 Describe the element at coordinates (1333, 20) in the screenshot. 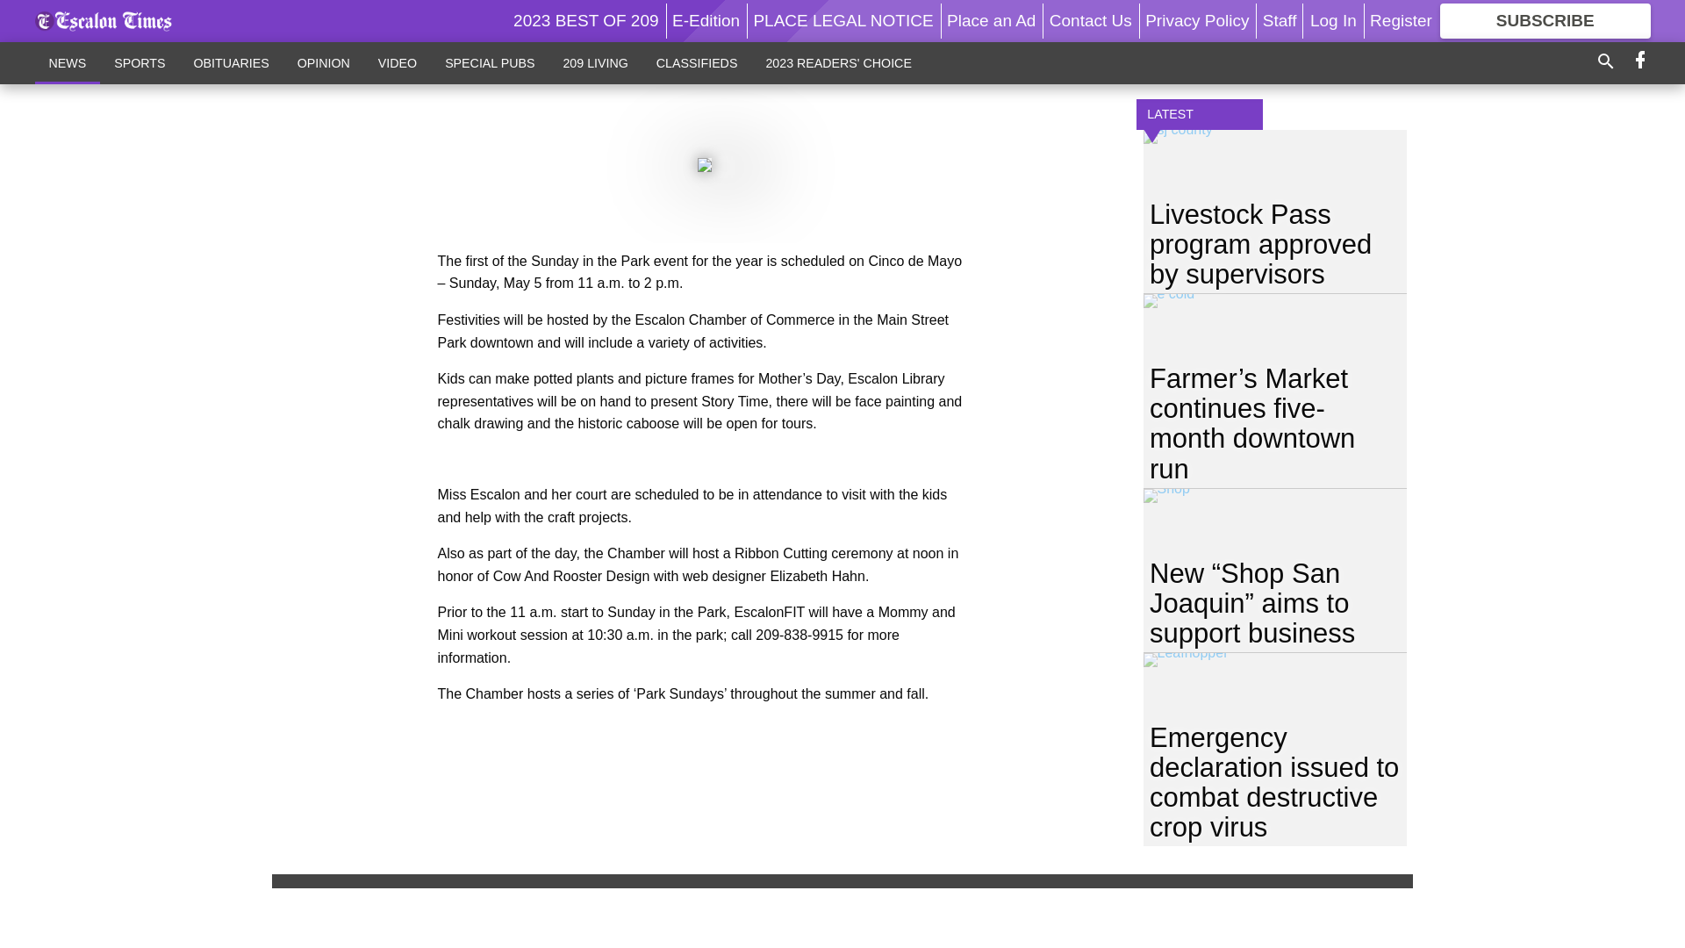

I see `Log In` at that location.